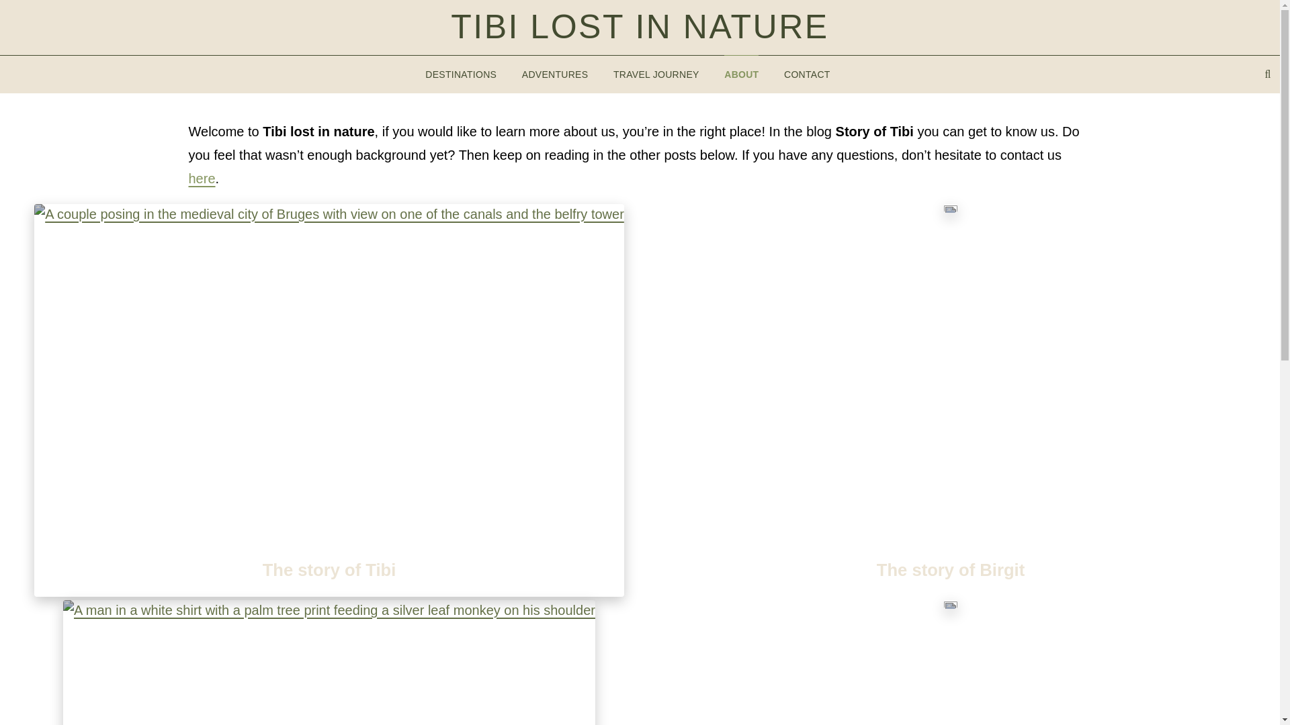 The image size is (1290, 725). What do you see at coordinates (202, 177) in the screenshot?
I see `here` at bounding box center [202, 177].